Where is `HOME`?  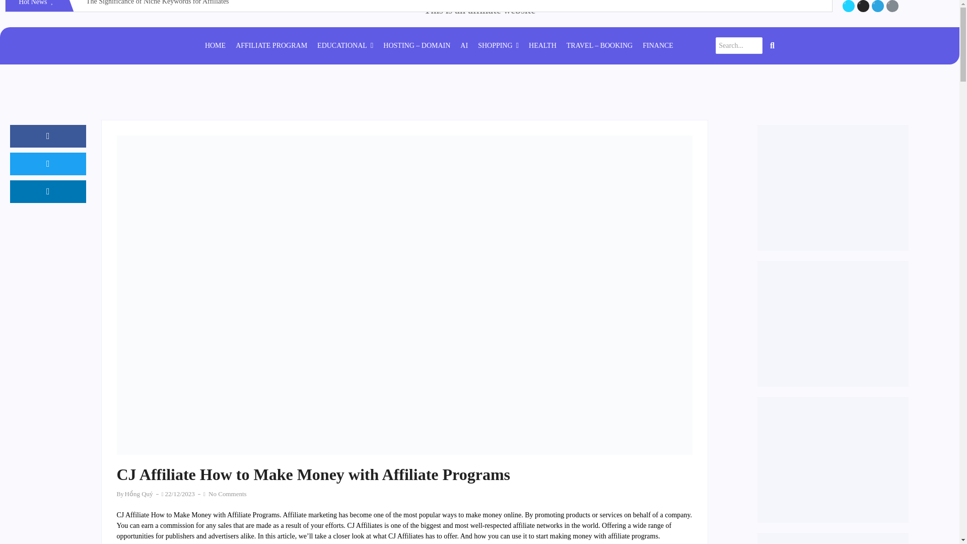 HOME is located at coordinates (543, 46).